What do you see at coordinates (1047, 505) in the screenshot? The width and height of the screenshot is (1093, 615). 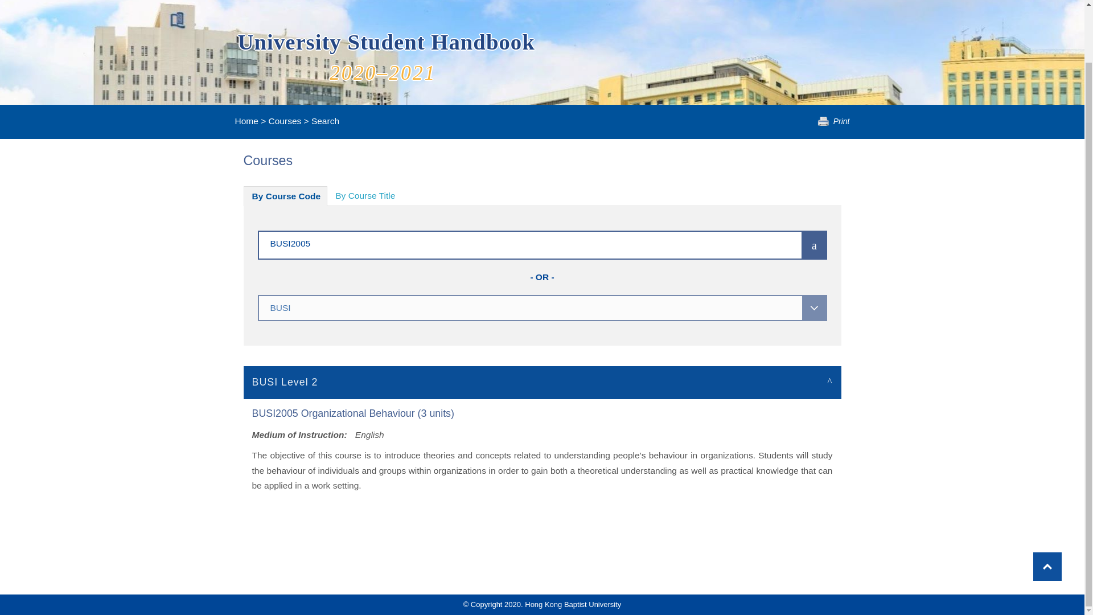 I see `Scroll To Top` at bounding box center [1047, 505].